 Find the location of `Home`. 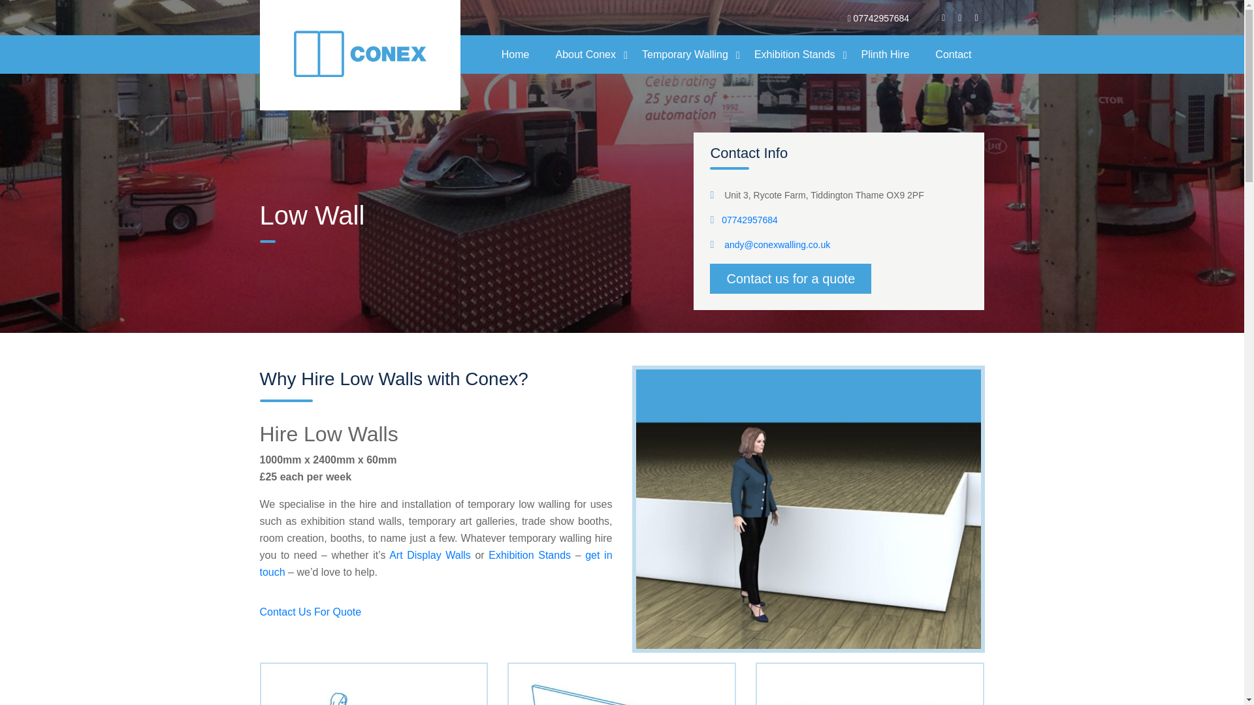

Home is located at coordinates (516, 54).